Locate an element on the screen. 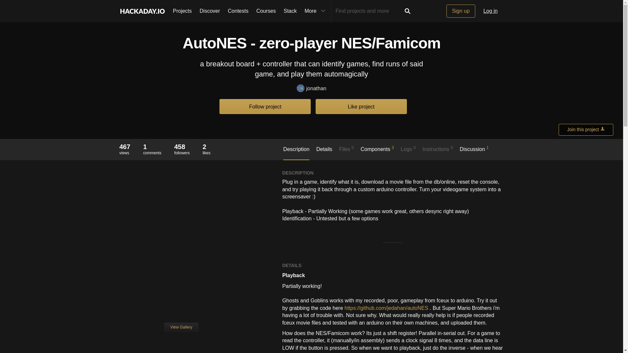 The height and width of the screenshot is (353, 628). Discover is located at coordinates (209, 11).